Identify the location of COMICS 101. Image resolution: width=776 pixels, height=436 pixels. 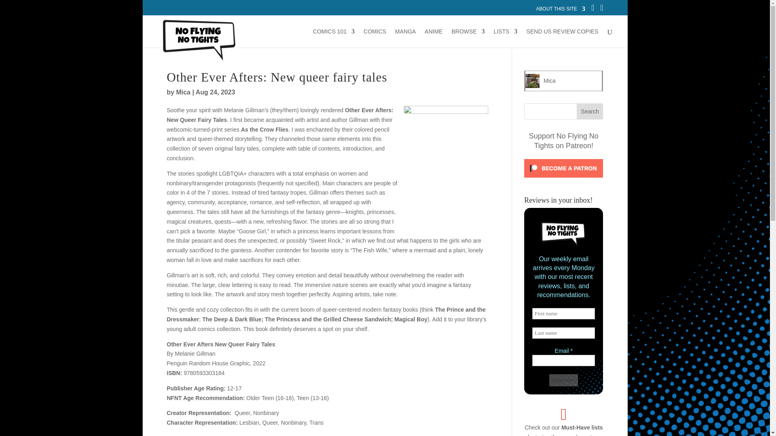
(333, 38).